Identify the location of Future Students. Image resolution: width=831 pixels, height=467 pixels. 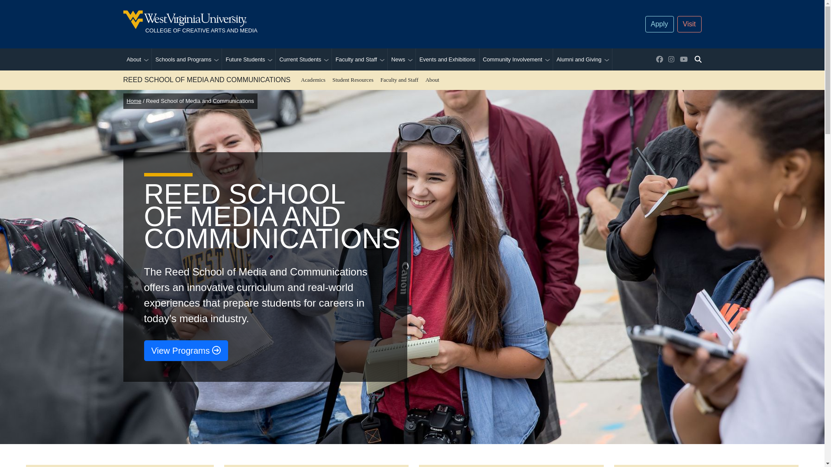
(298, 60).